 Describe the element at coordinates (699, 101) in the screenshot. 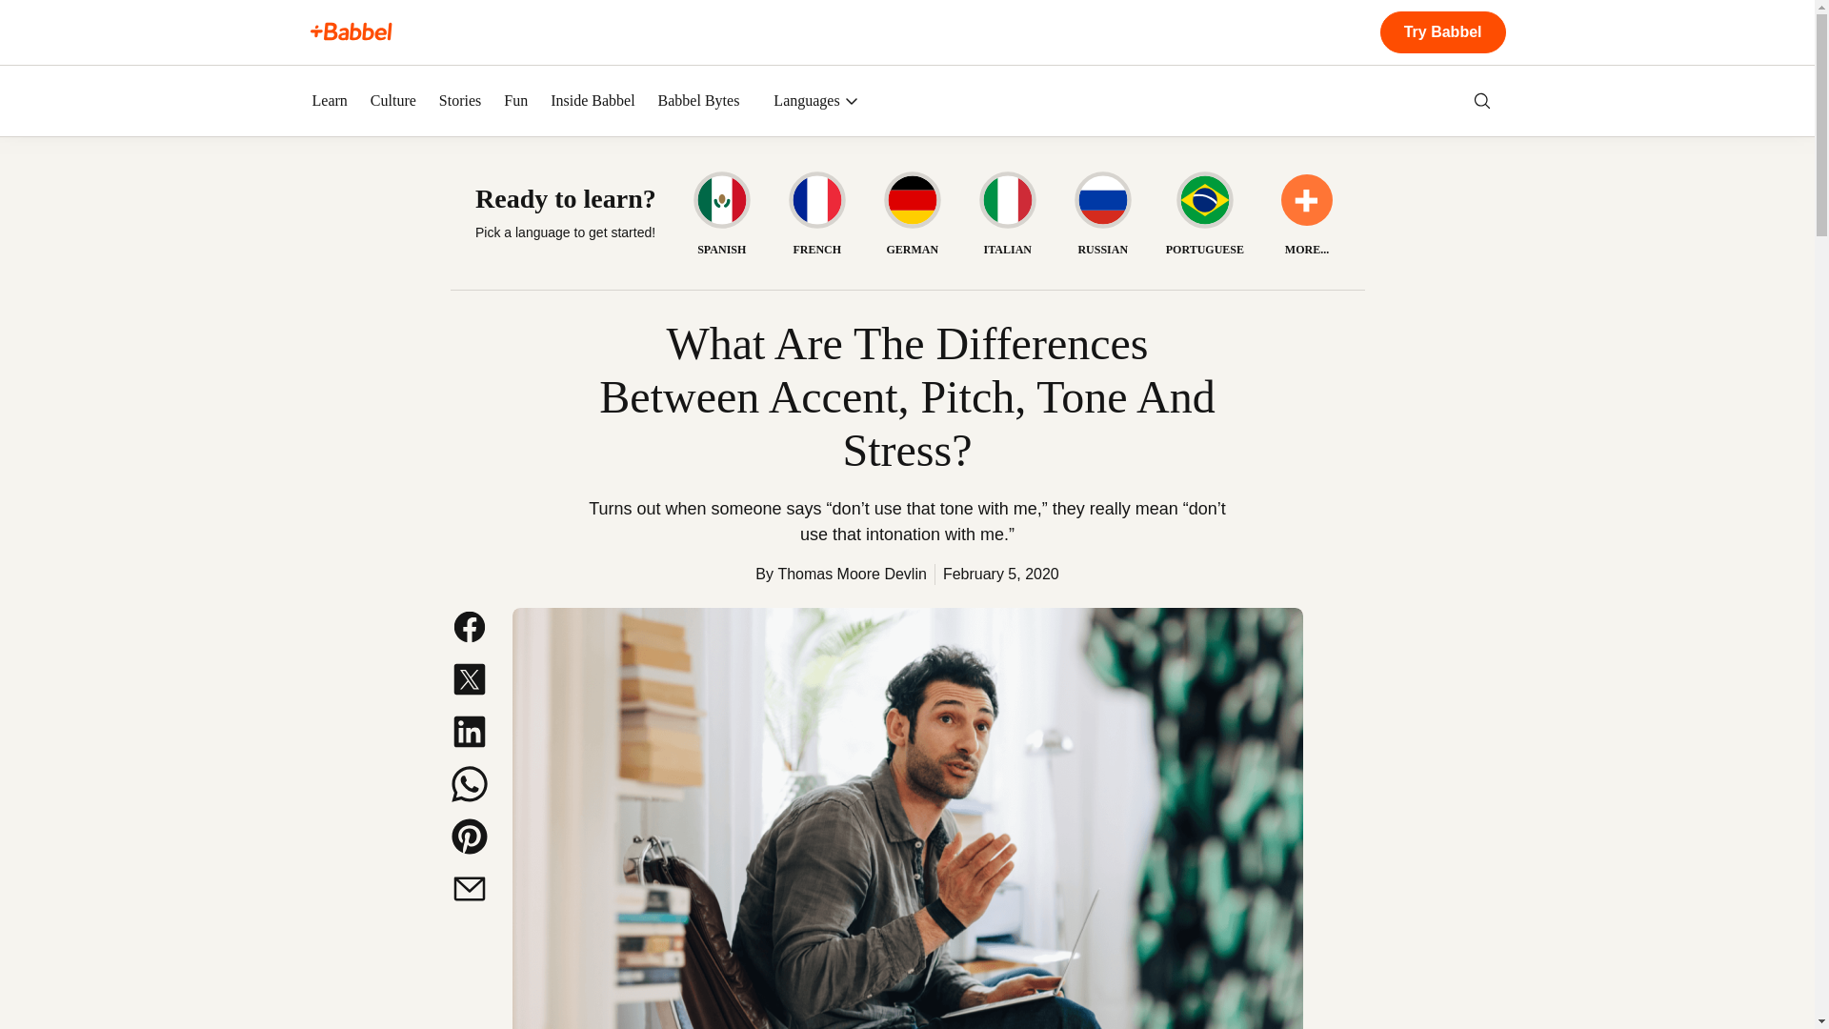

I see `Babbel Bytes` at that location.